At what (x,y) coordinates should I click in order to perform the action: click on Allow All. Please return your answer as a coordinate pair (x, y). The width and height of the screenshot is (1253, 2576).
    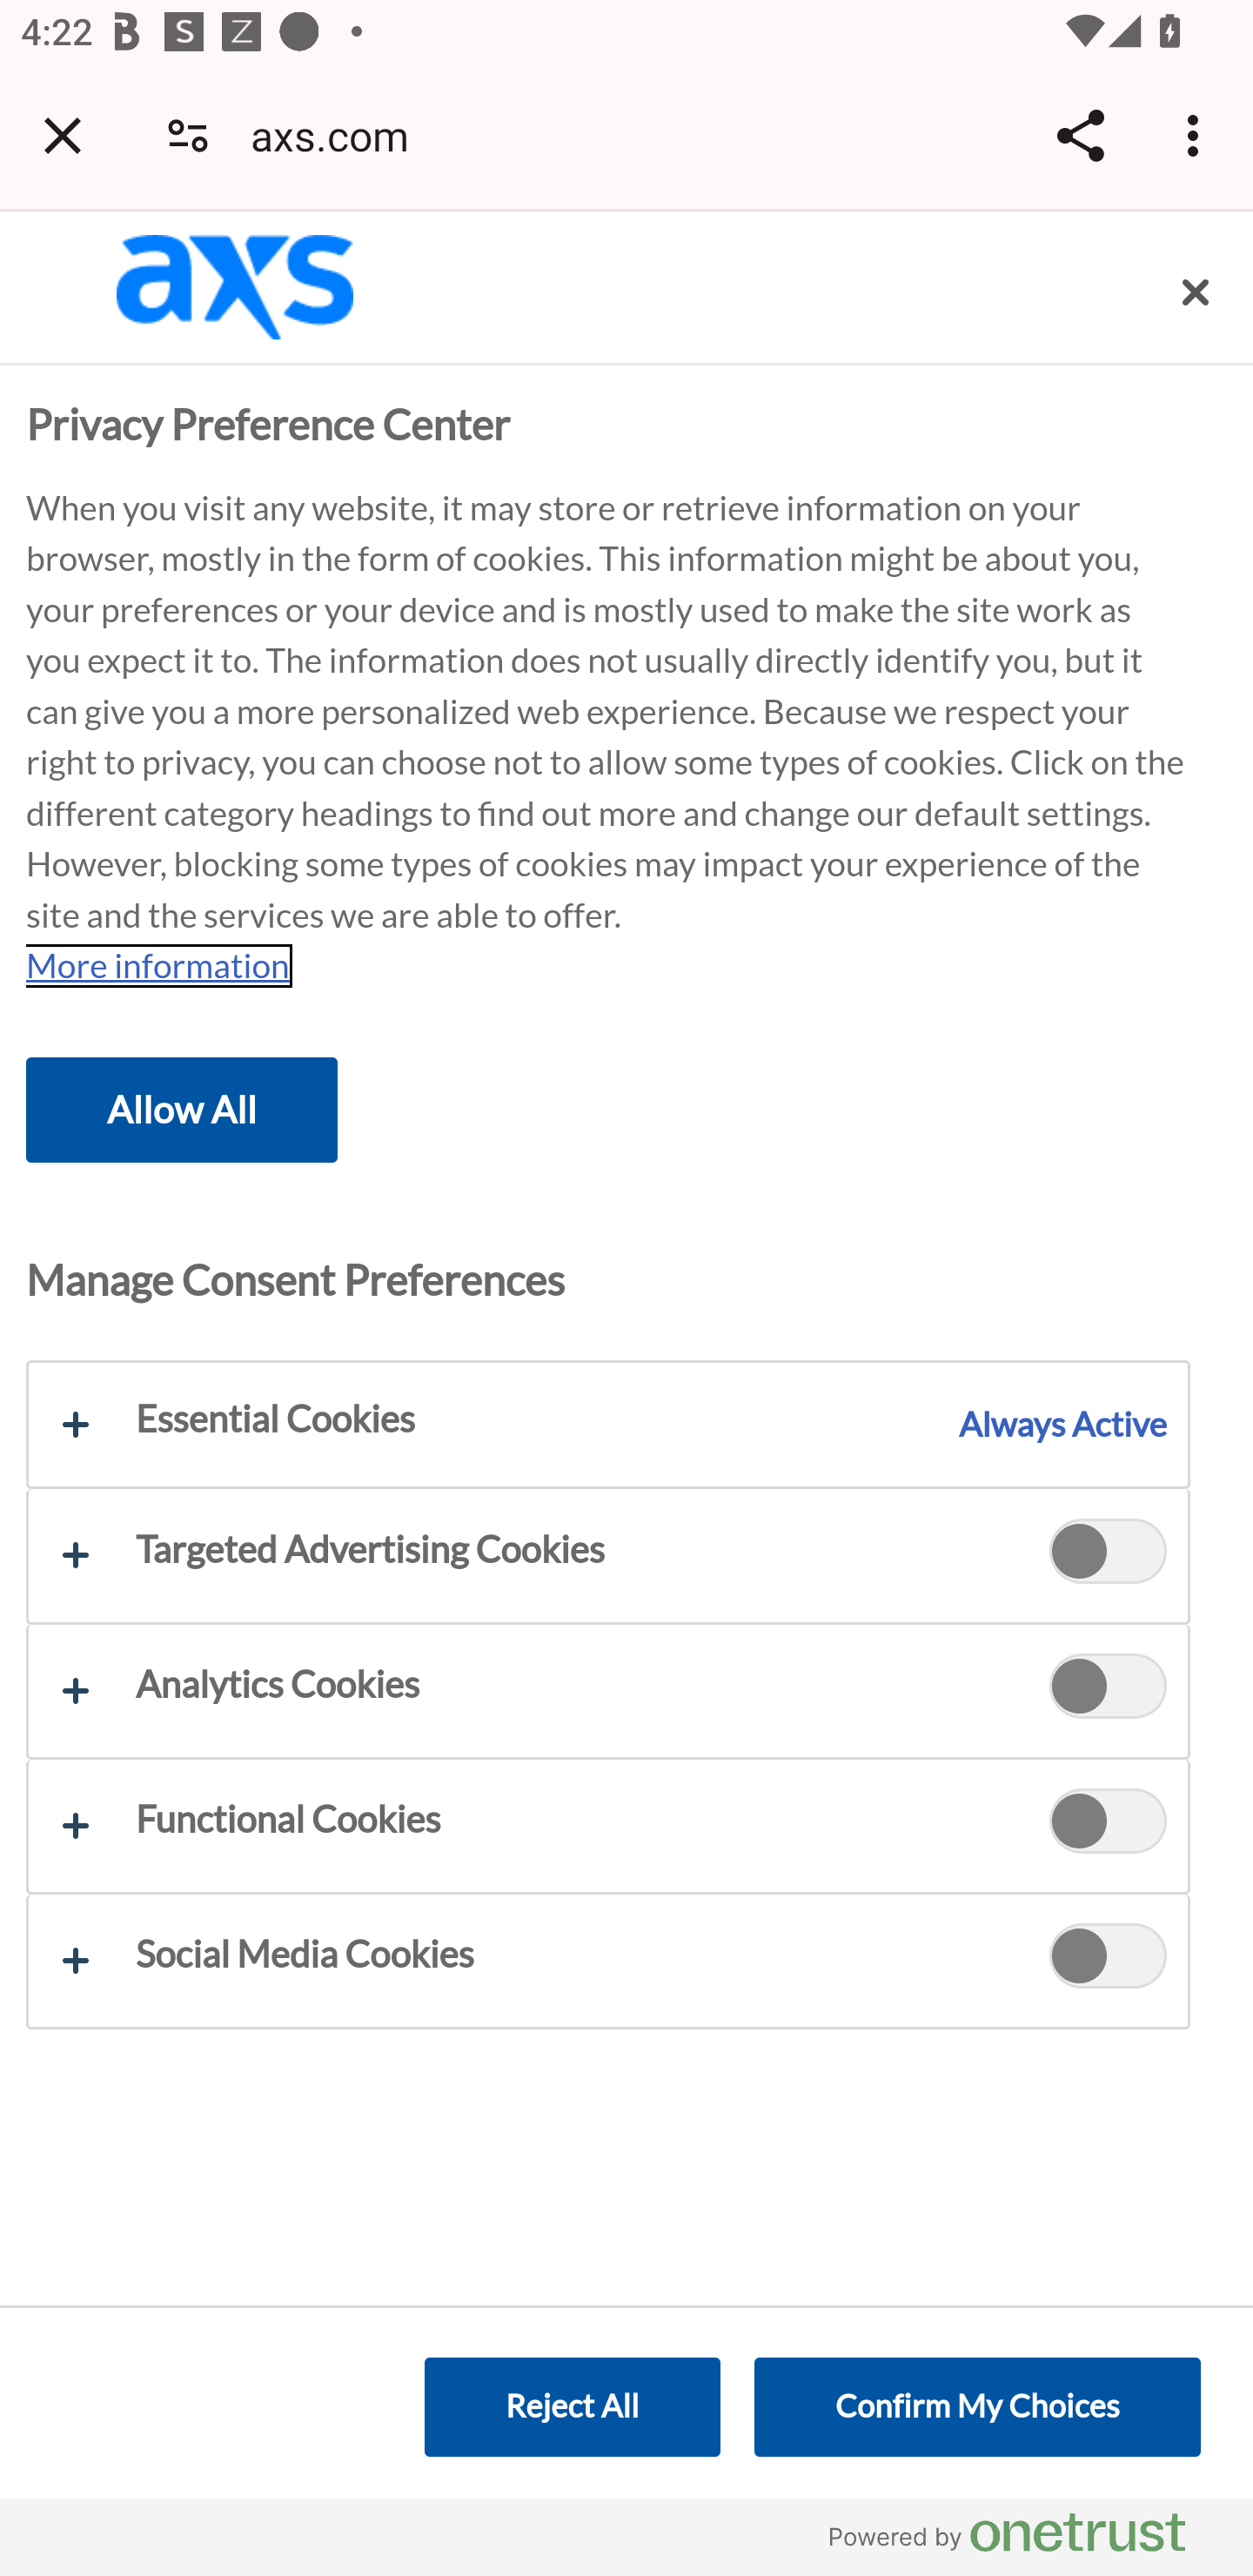
    Looking at the image, I should click on (183, 1109).